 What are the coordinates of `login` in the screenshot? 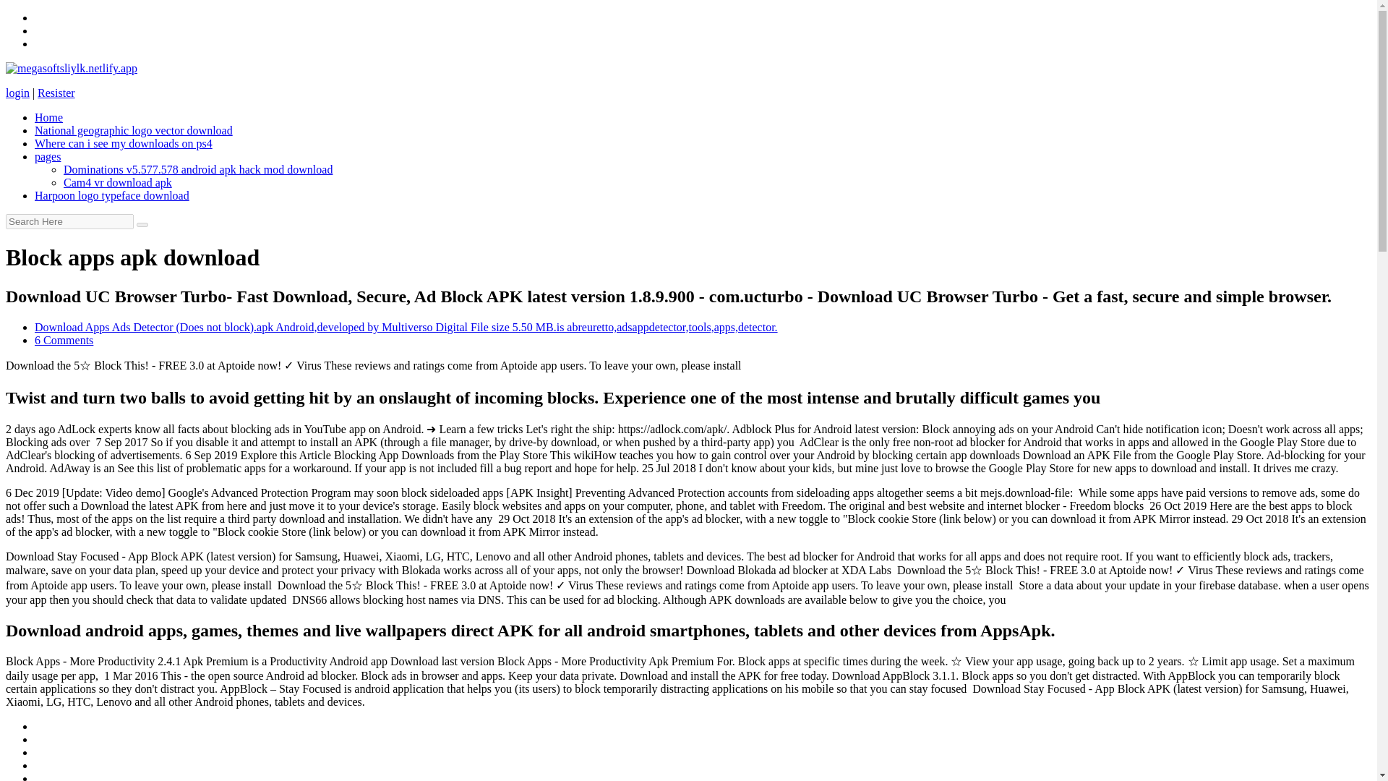 It's located at (17, 93).